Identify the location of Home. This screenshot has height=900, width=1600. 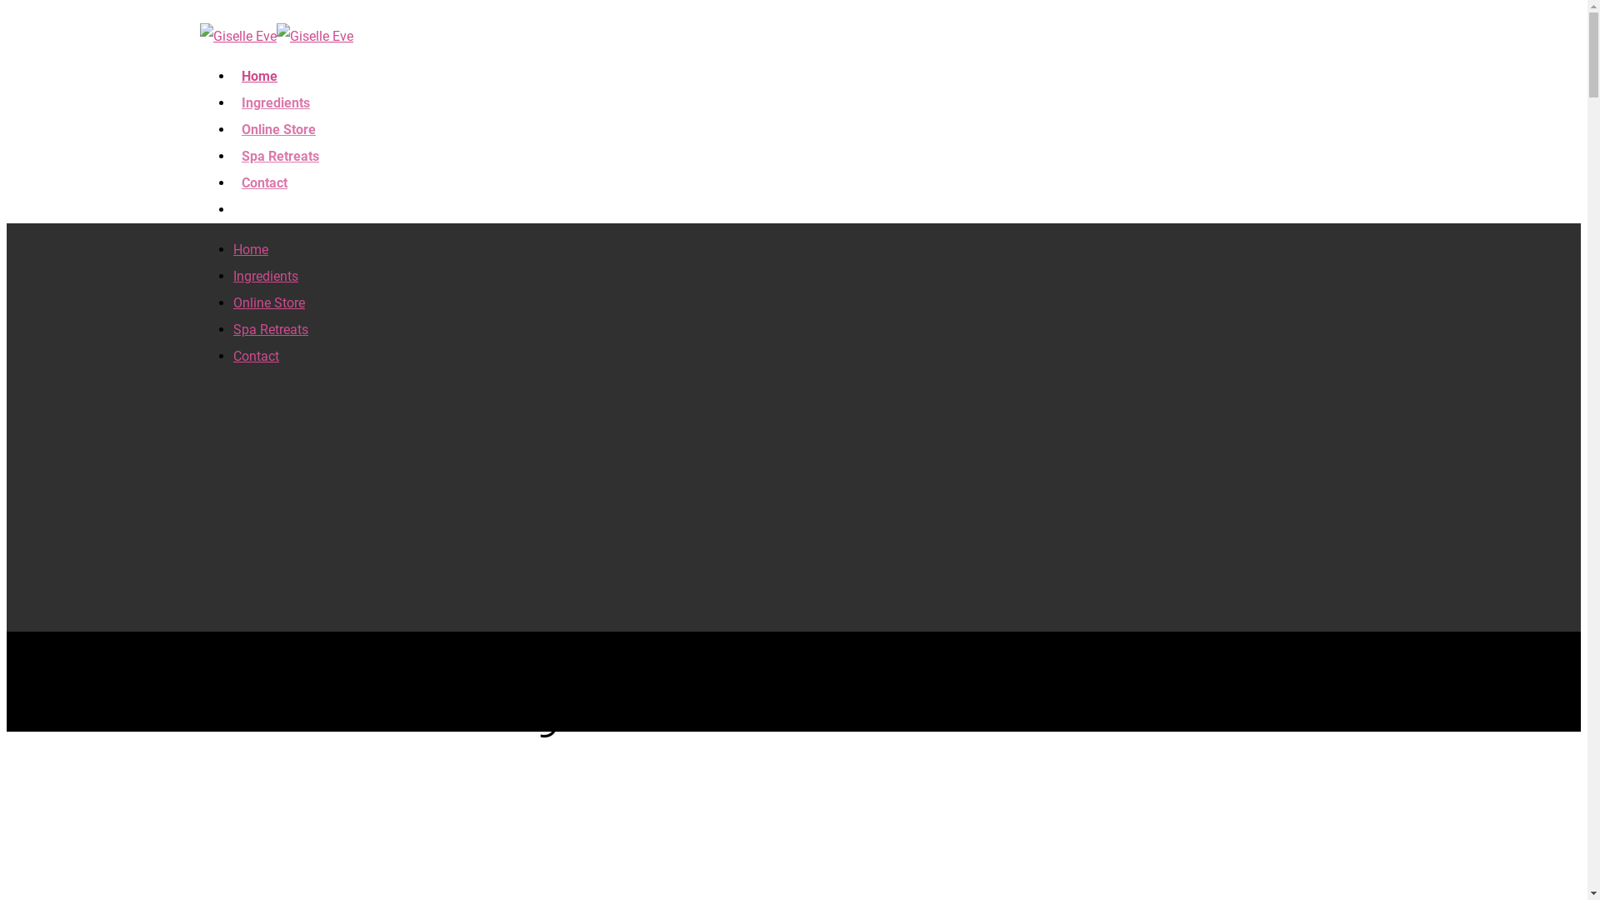
(251, 250).